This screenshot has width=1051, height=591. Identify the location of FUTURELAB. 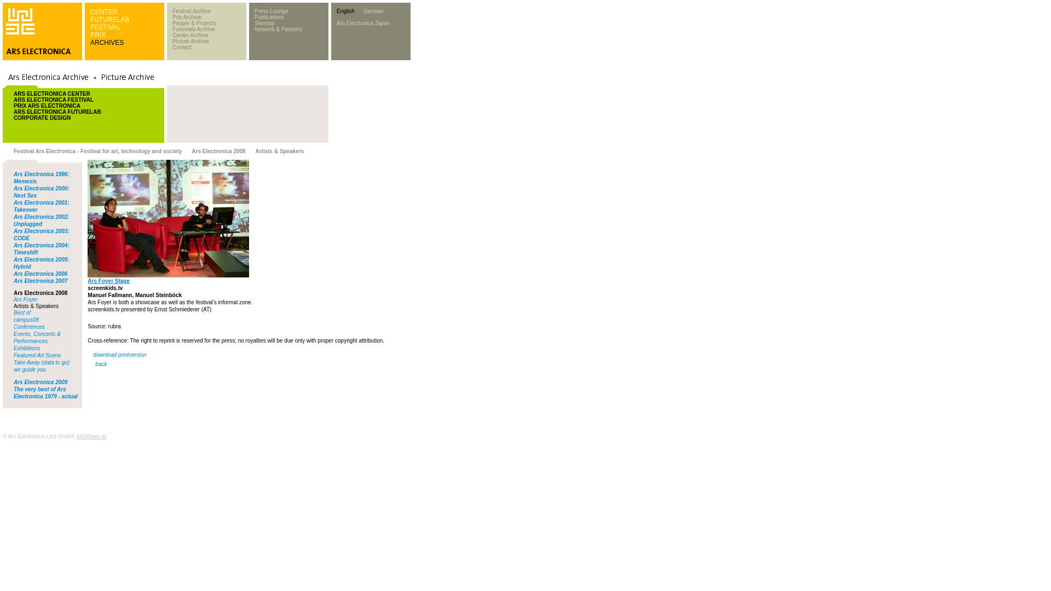
(109, 20).